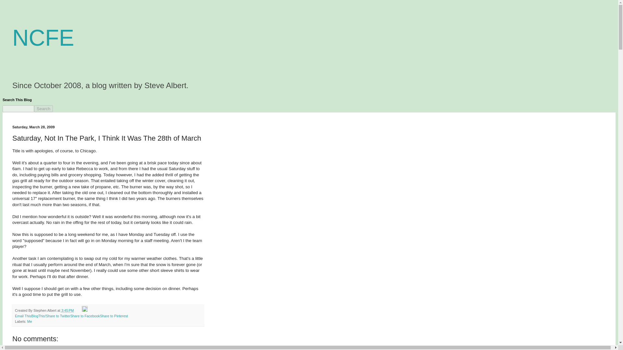 This screenshot has height=350, width=623. What do you see at coordinates (43, 109) in the screenshot?
I see `Search` at bounding box center [43, 109].